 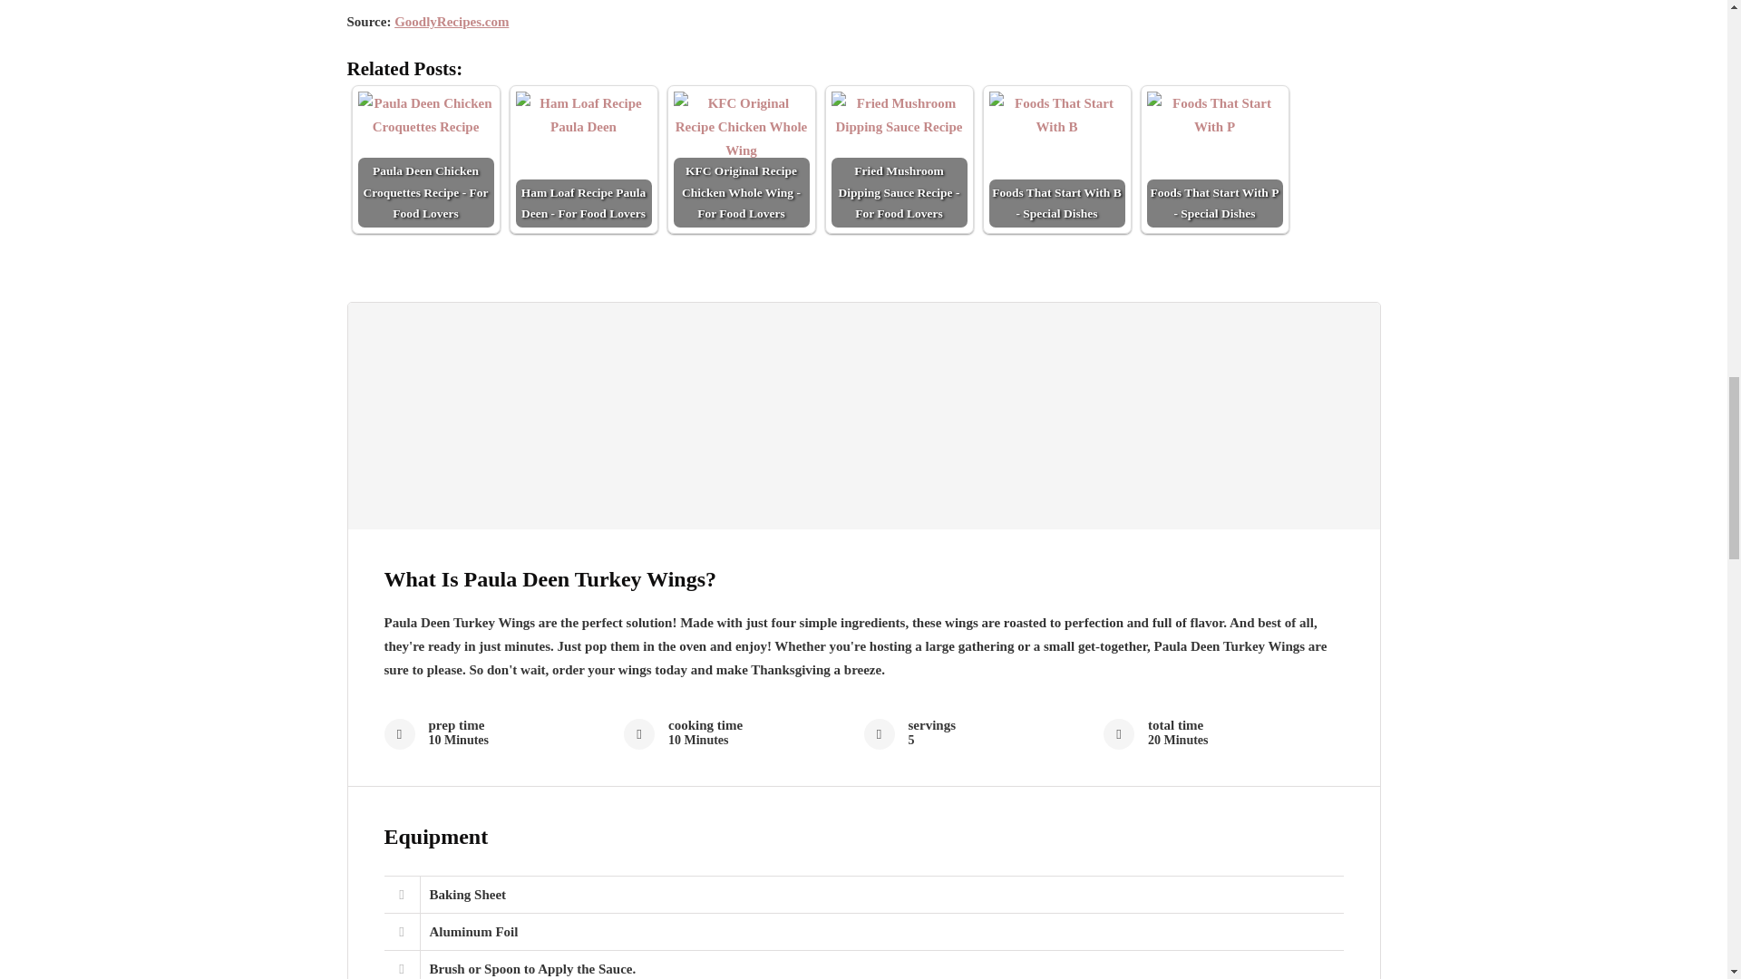 What do you see at coordinates (1213, 160) in the screenshot?
I see `Foods That Start With P - Special Dishes` at bounding box center [1213, 160].